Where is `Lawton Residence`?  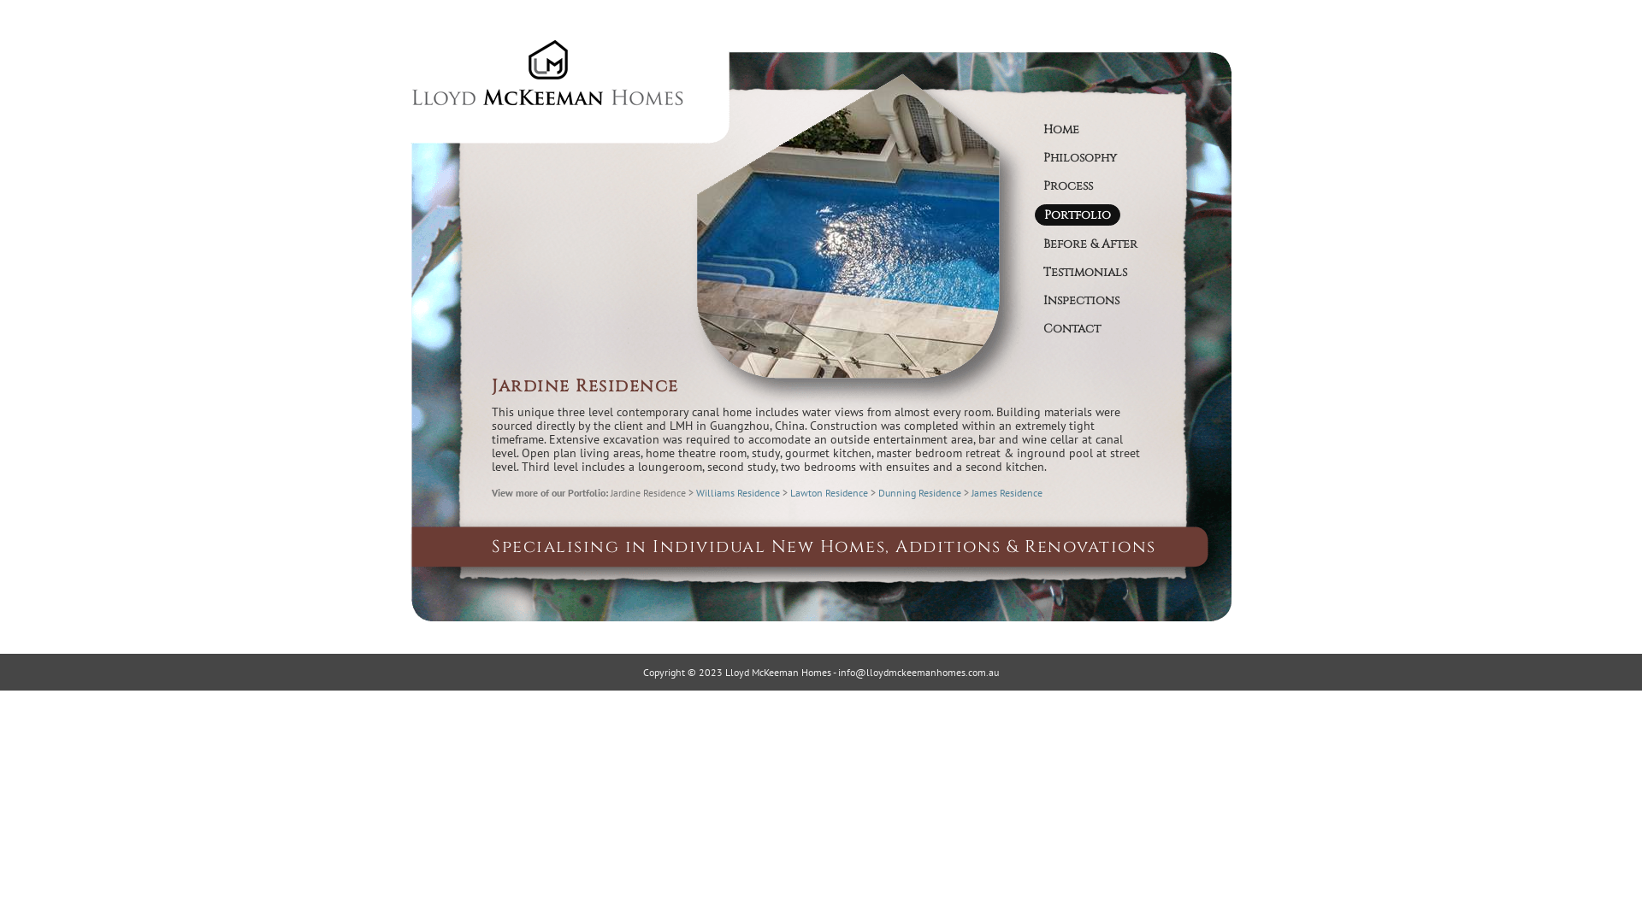 Lawton Residence is located at coordinates (830, 492).